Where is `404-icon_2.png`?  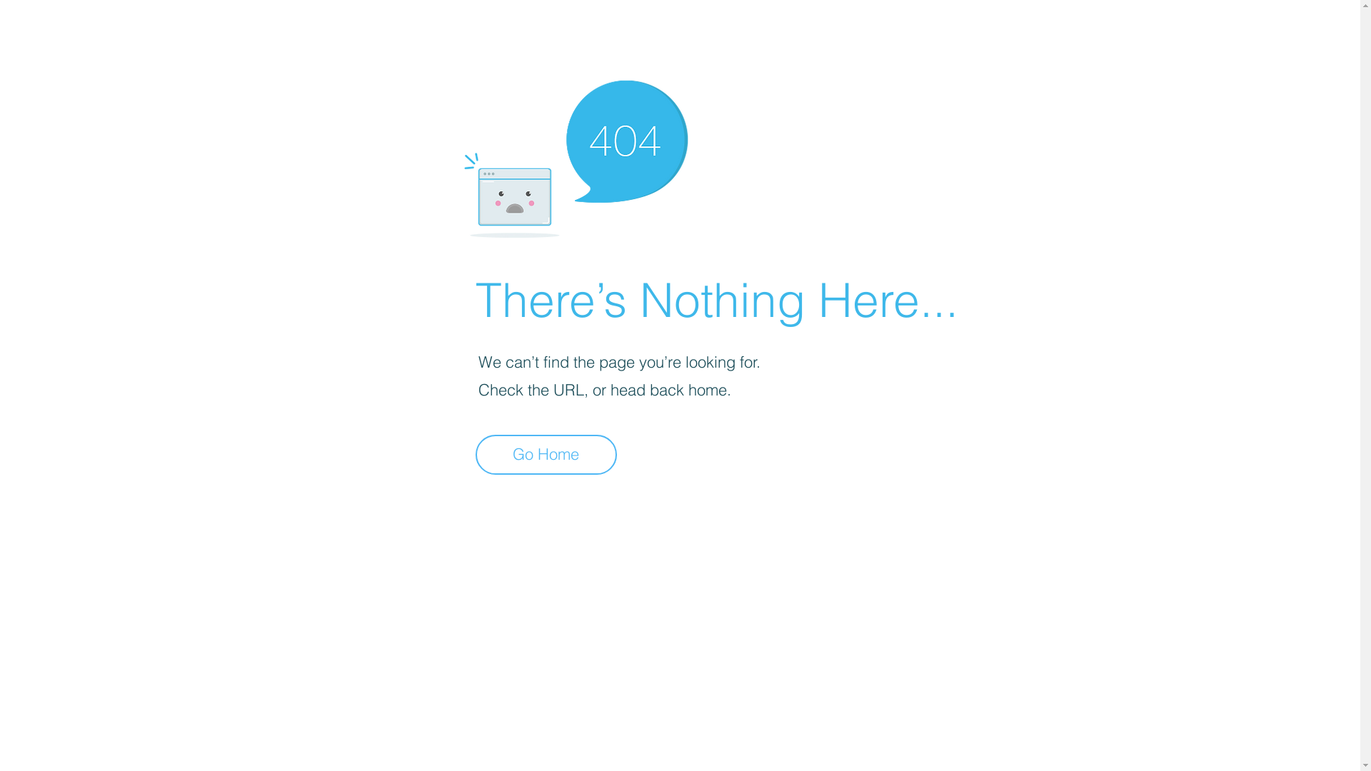
404-icon_2.png is located at coordinates (576, 156).